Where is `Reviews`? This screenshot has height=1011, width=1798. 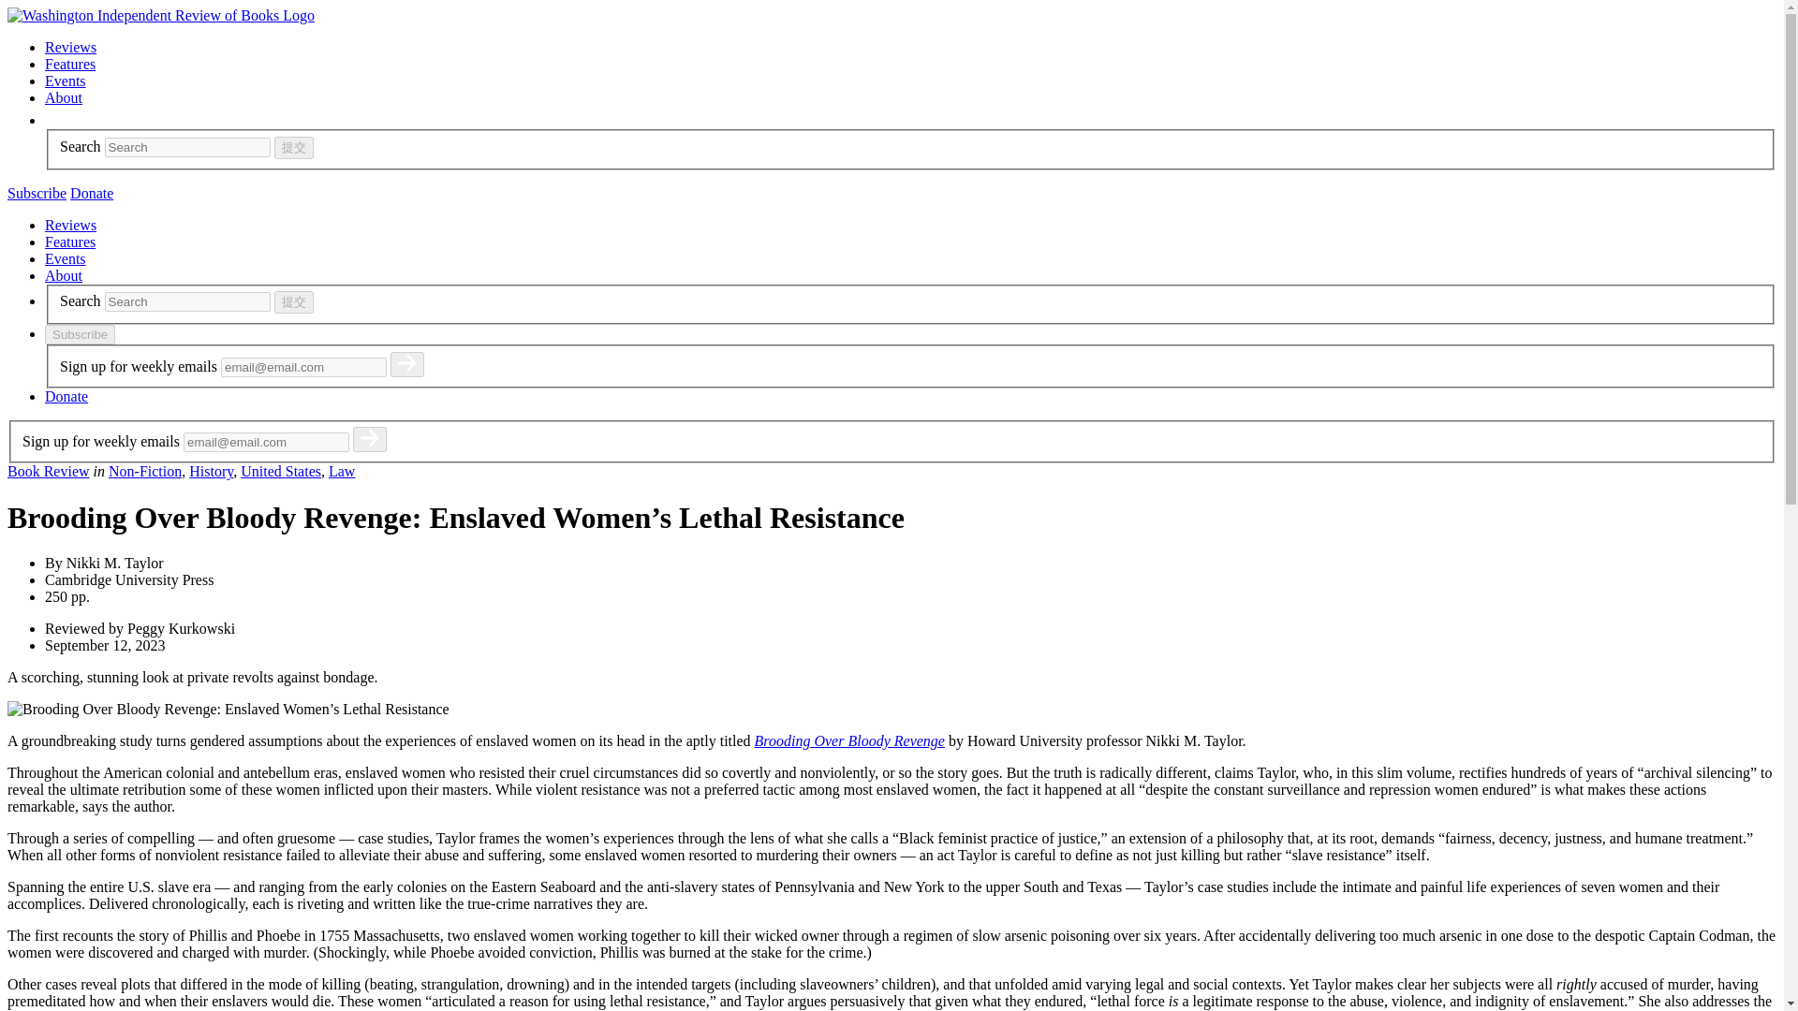
Reviews is located at coordinates (71, 225).